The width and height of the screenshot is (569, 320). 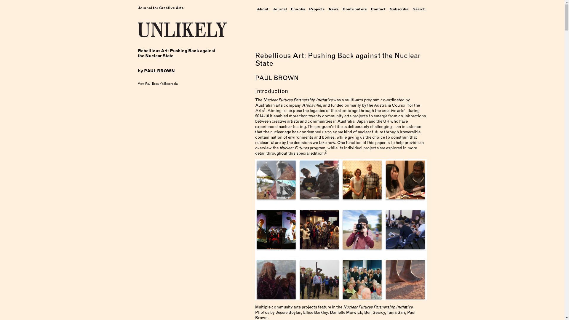 I want to click on 2, so click(x=326, y=152).